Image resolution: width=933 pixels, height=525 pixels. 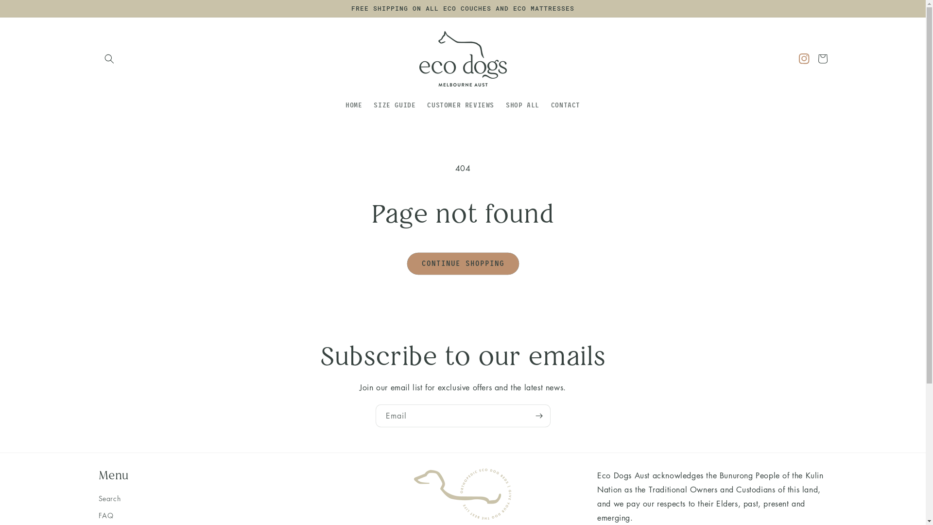 I want to click on SIZE GUIDE, so click(x=395, y=105).